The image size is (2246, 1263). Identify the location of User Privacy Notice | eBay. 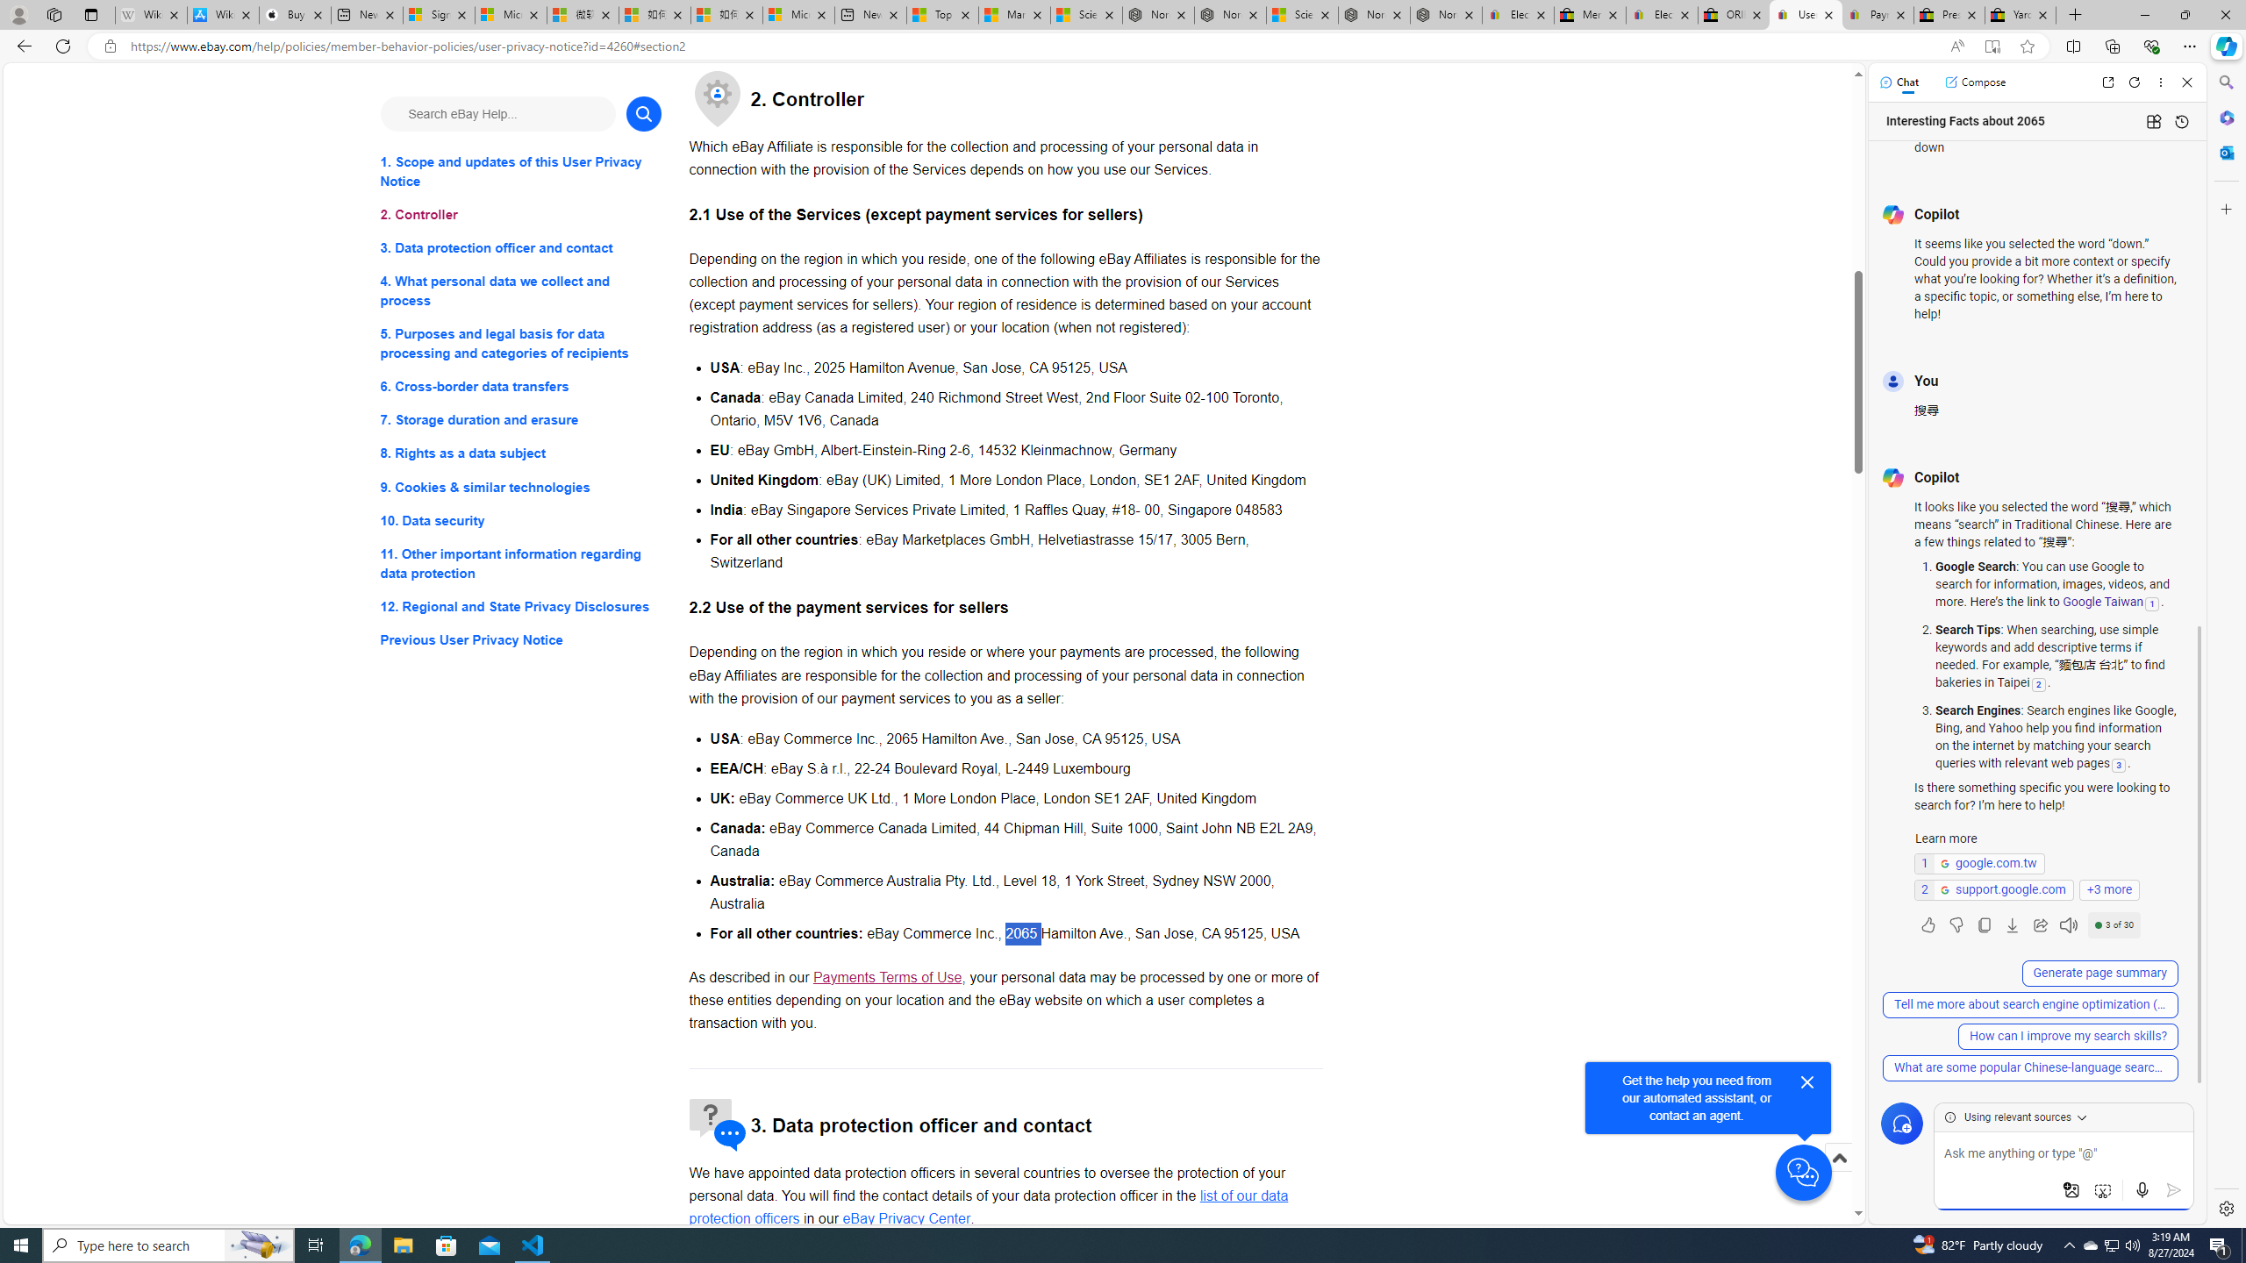
(1806, 15).